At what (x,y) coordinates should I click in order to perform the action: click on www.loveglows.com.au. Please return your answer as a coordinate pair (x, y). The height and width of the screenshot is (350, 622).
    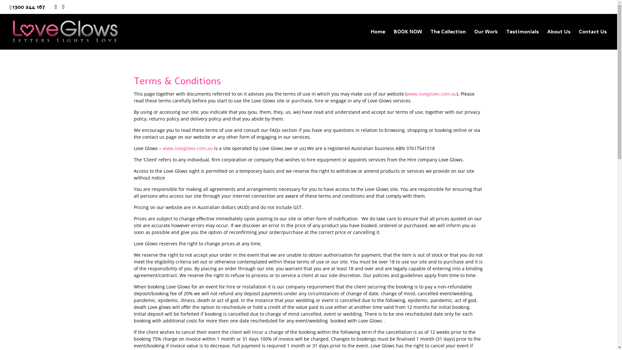
    Looking at the image, I should click on (432, 94).